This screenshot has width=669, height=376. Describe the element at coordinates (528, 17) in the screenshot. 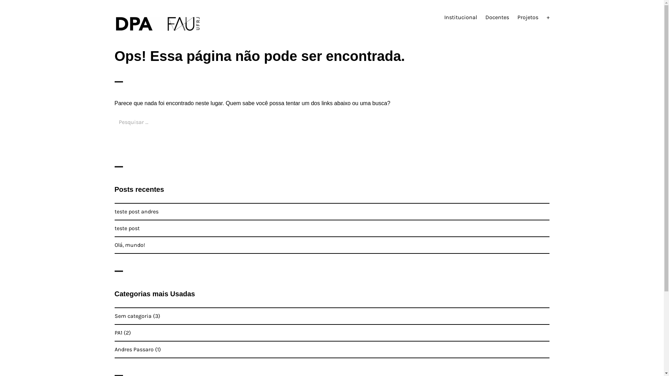

I see `Projetos` at that location.